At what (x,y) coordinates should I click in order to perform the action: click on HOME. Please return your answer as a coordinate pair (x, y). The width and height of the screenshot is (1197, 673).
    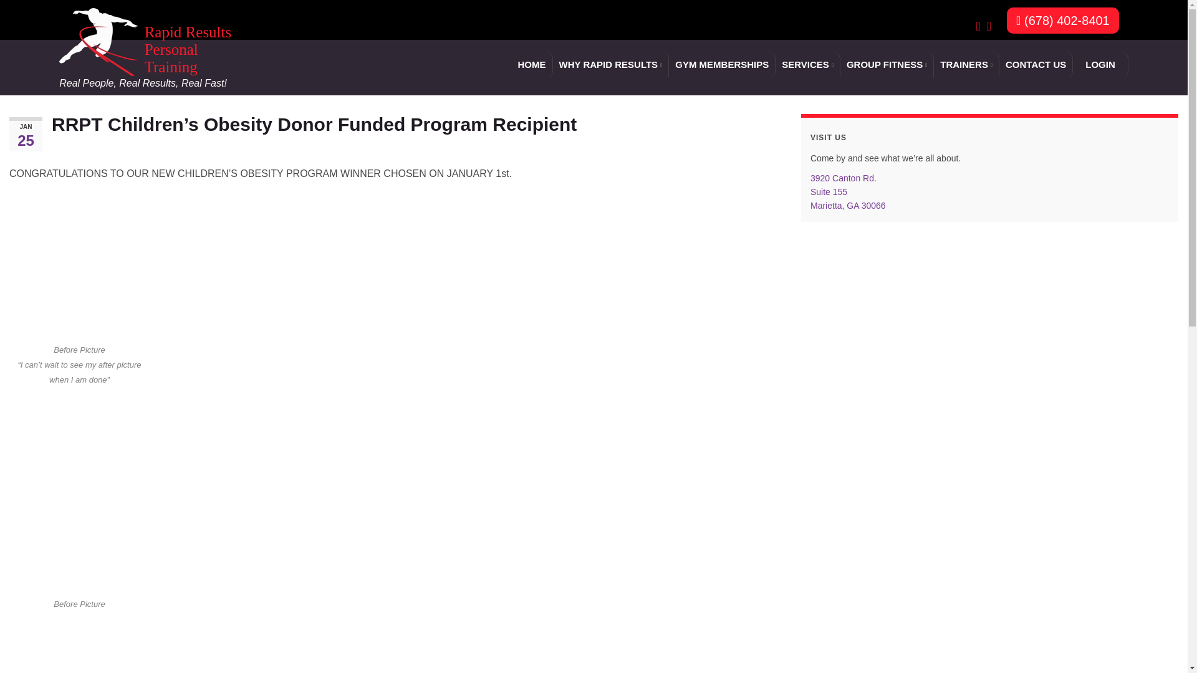
    Looking at the image, I should click on (531, 65).